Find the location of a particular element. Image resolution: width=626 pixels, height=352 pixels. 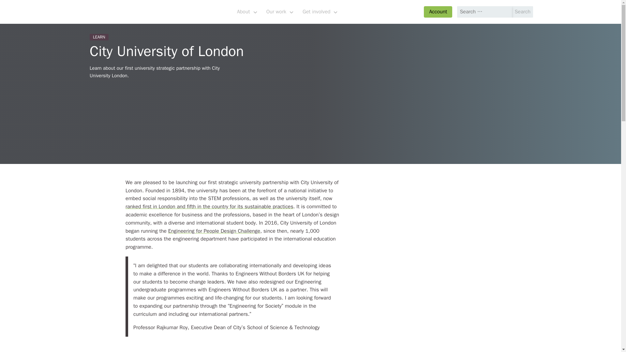

Our work is located at coordinates (280, 12).